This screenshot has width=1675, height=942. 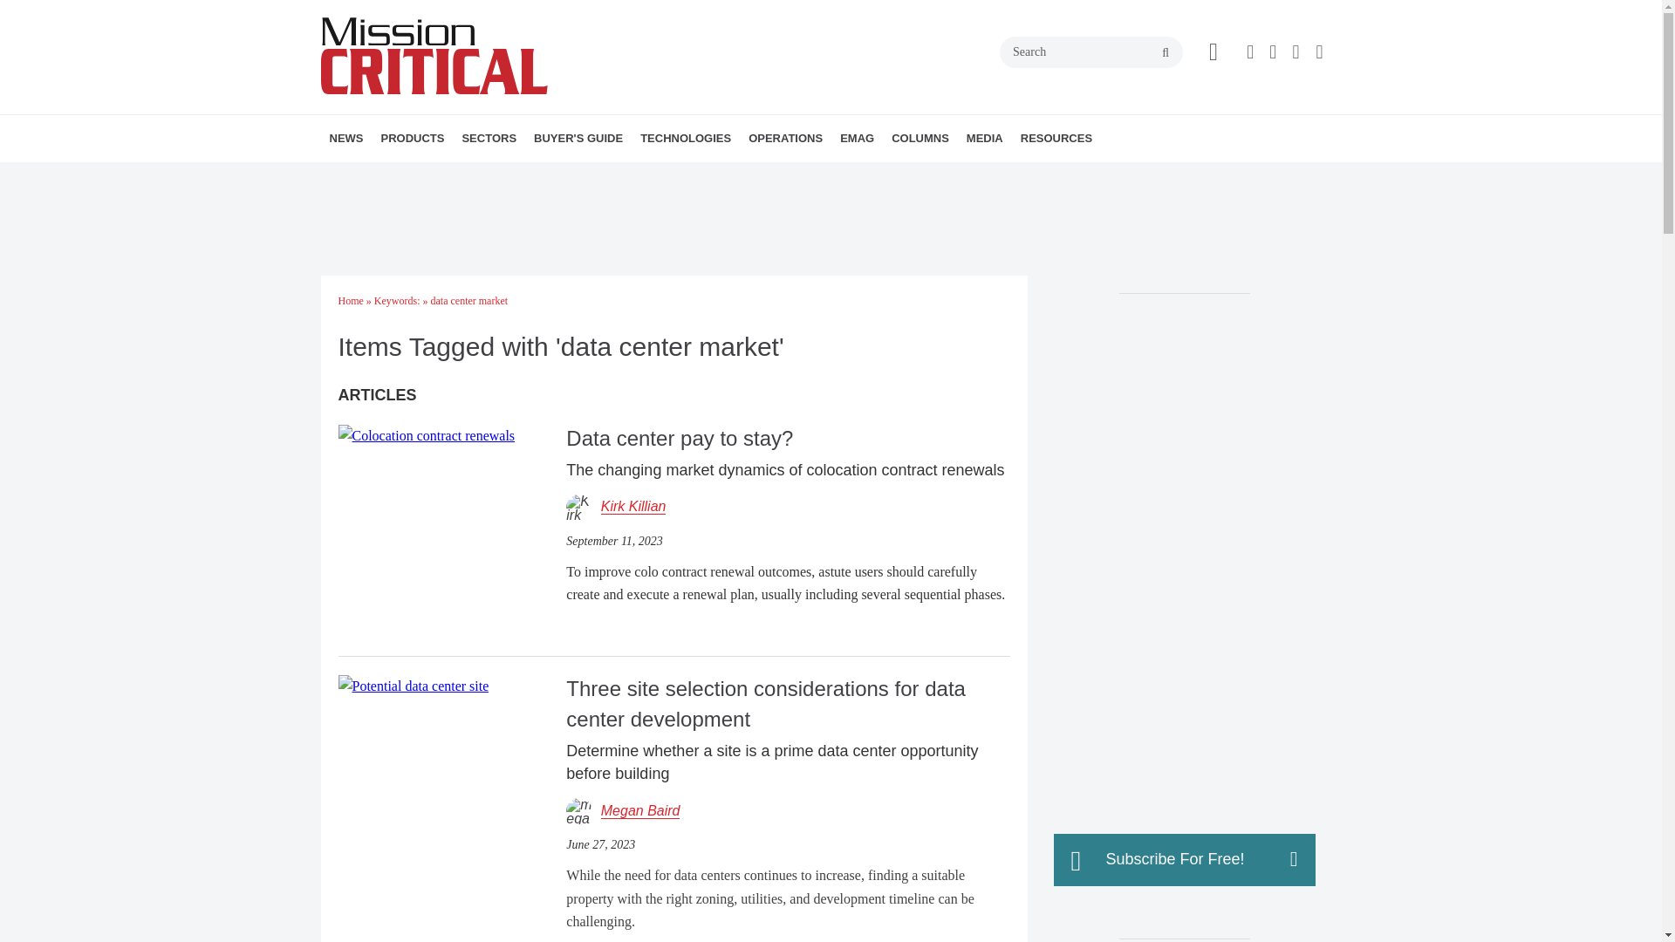 I want to click on OPERATIONS, so click(x=785, y=138).